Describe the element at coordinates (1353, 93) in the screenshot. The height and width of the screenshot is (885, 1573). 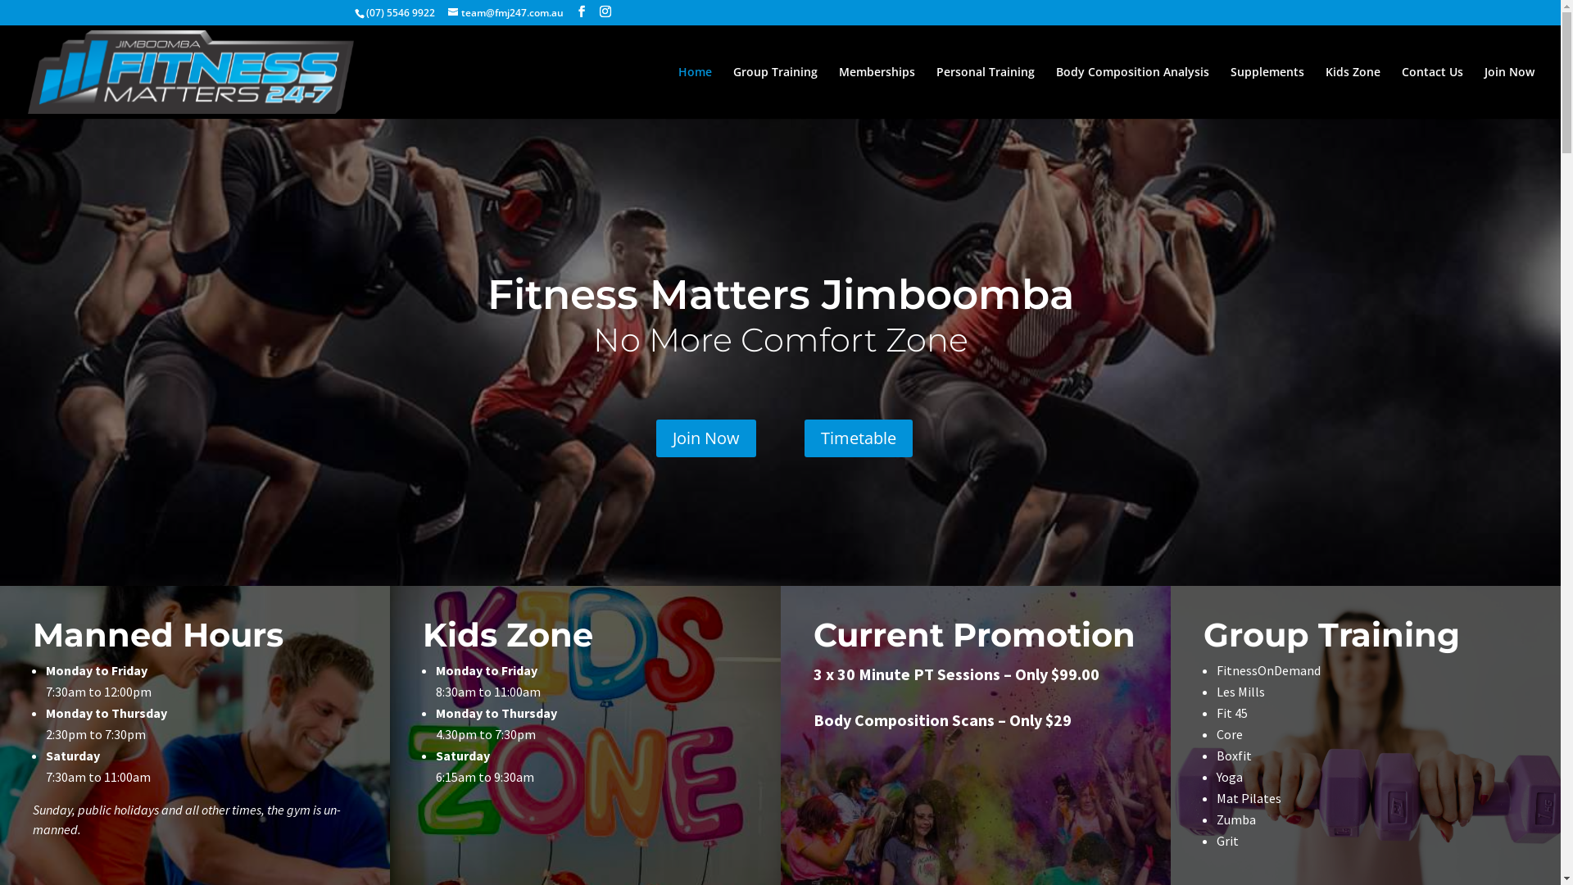
I see `Kids Zone` at that location.